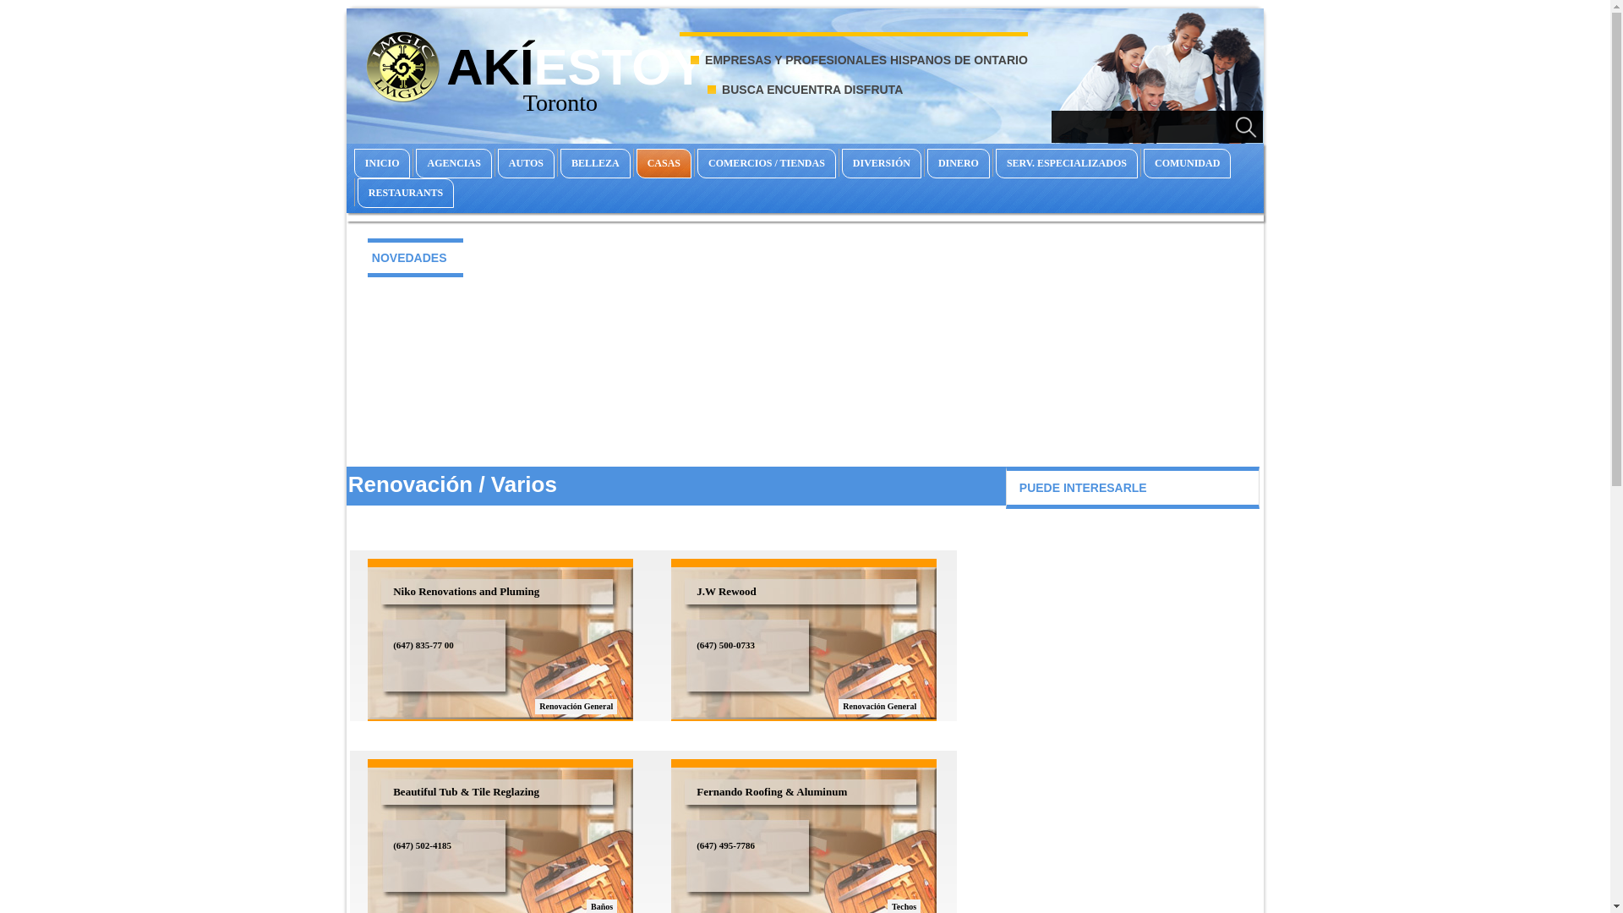 The height and width of the screenshot is (913, 1623). Describe the element at coordinates (426, 541) in the screenshot. I see `Niko Renovations and Pluming` at that location.